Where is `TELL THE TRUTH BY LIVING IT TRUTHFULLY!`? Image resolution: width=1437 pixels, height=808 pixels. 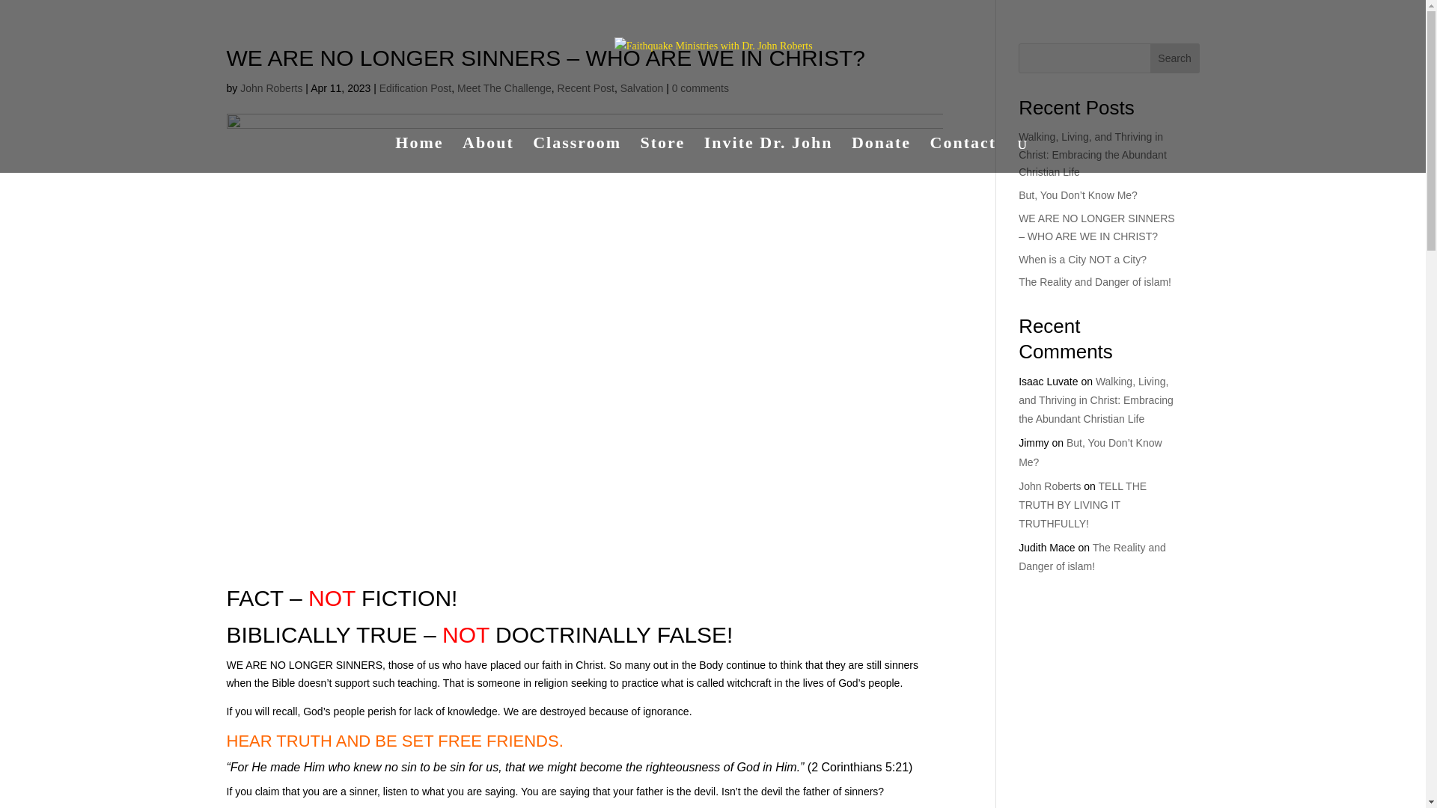
TELL THE TRUTH BY LIVING IT TRUTHFULLY! is located at coordinates (1082, 504).